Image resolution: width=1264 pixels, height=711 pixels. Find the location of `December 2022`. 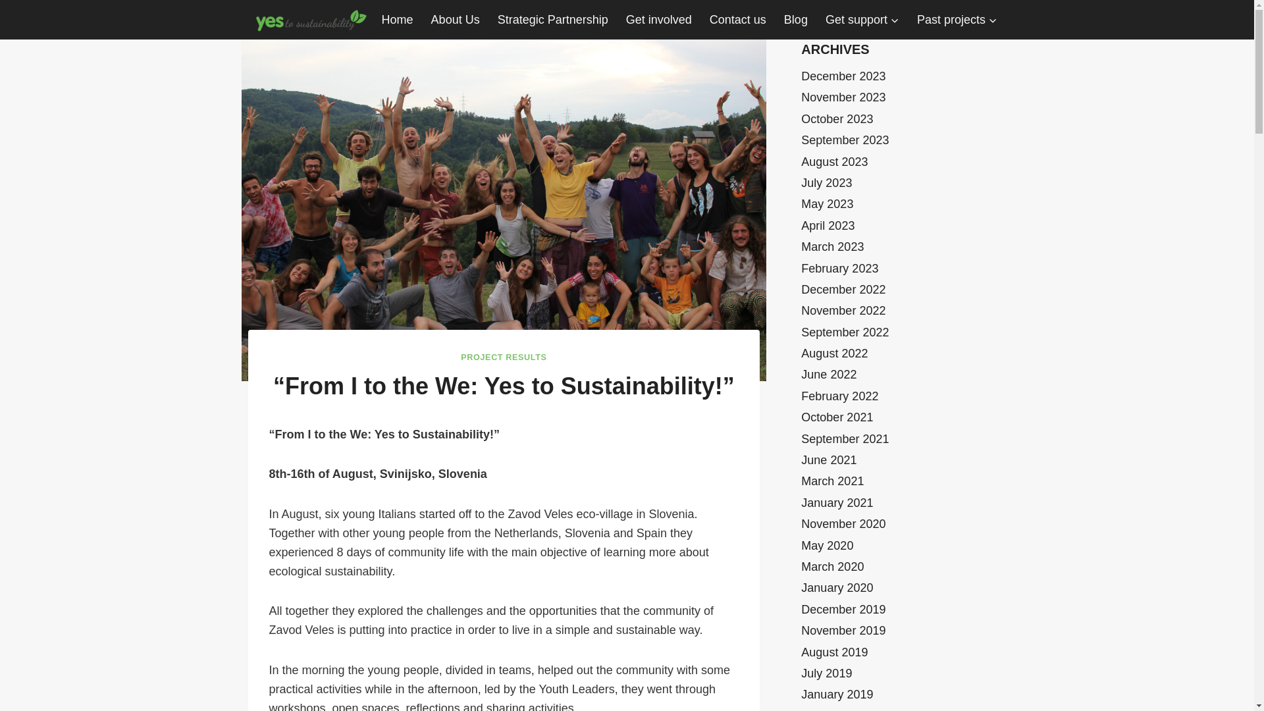

December 2022 is located at coordinates (843, 290).